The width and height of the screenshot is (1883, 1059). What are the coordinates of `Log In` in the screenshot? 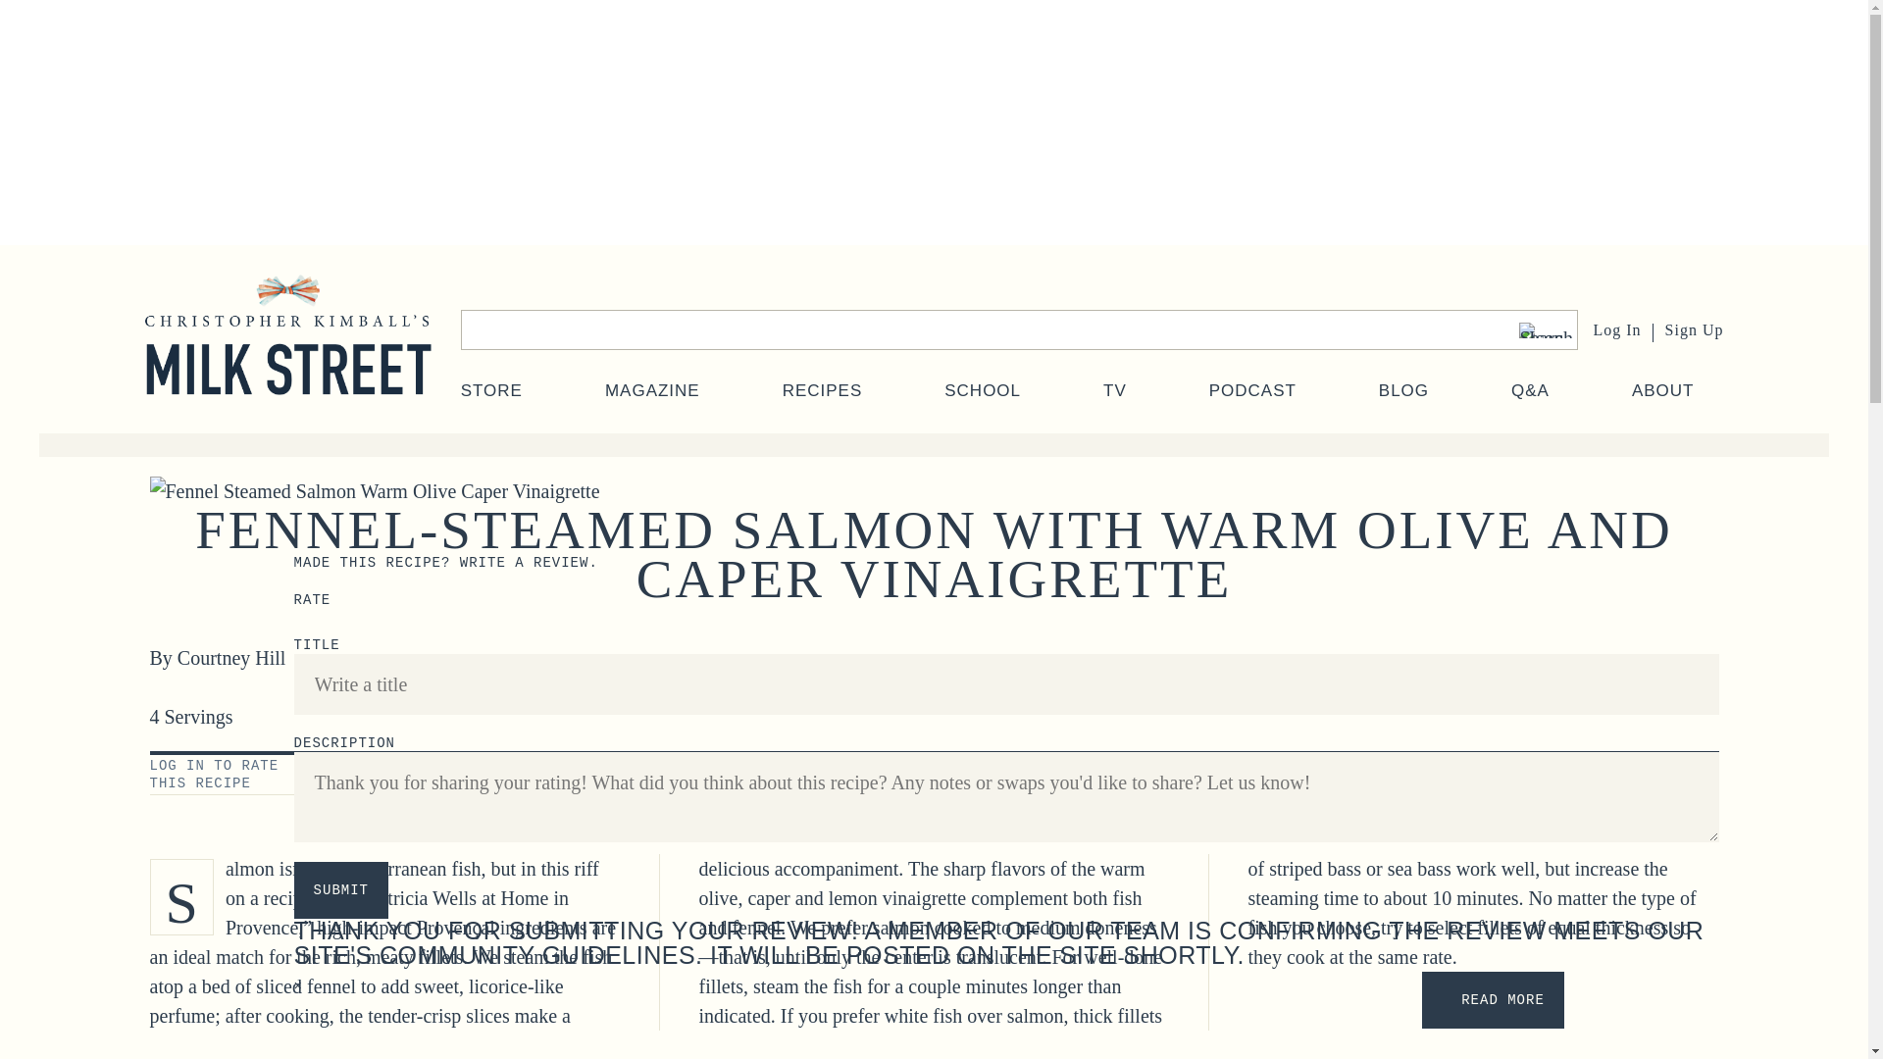 It's located at (1616, 329).